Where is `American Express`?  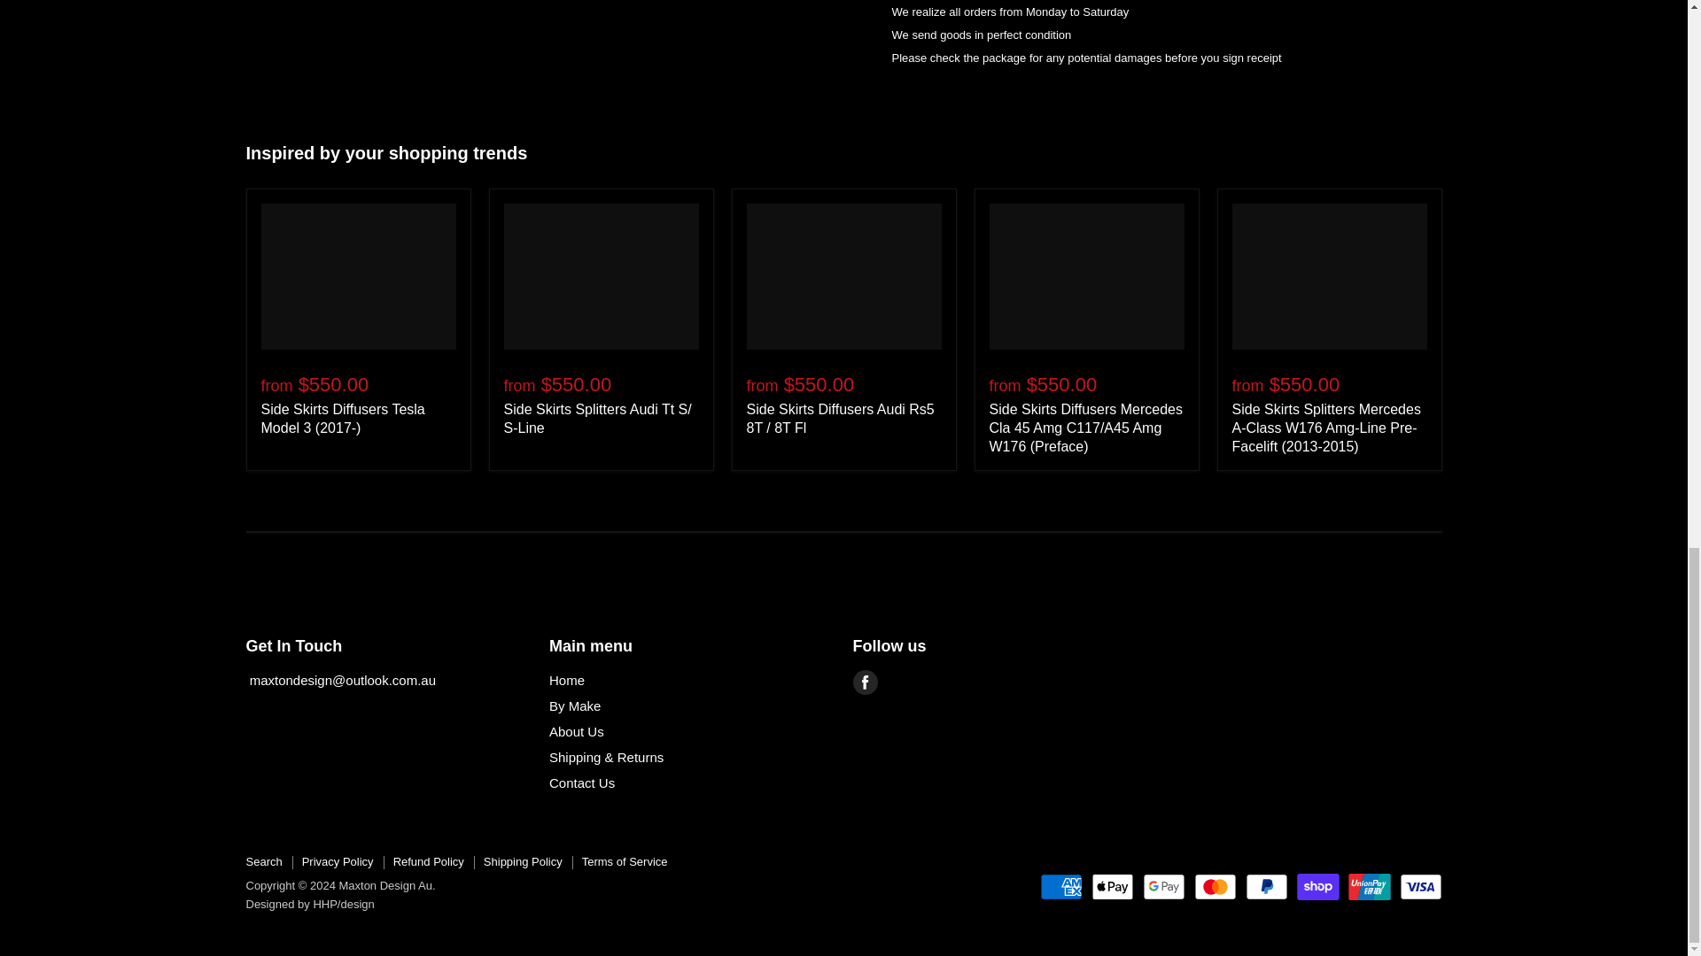 American Express is located at coordinates (1060, 887).